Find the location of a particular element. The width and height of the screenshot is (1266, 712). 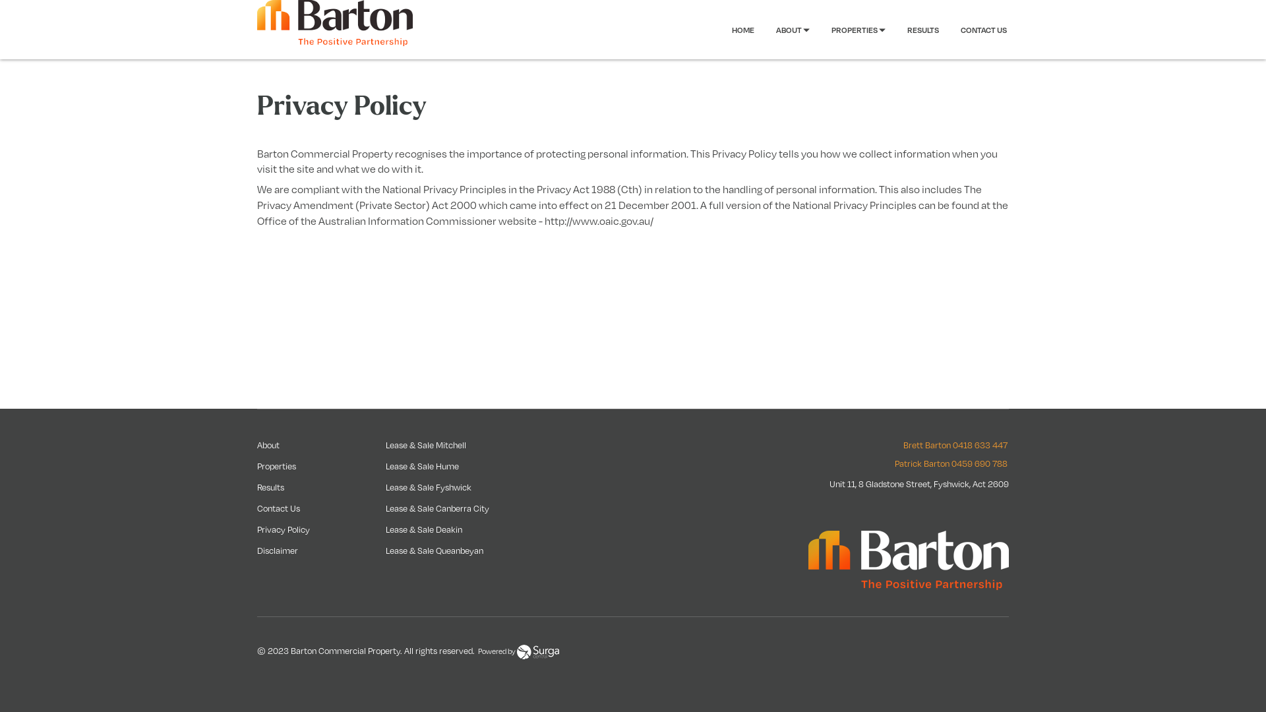

Privacy Policy is located at coordinates (284, 529).